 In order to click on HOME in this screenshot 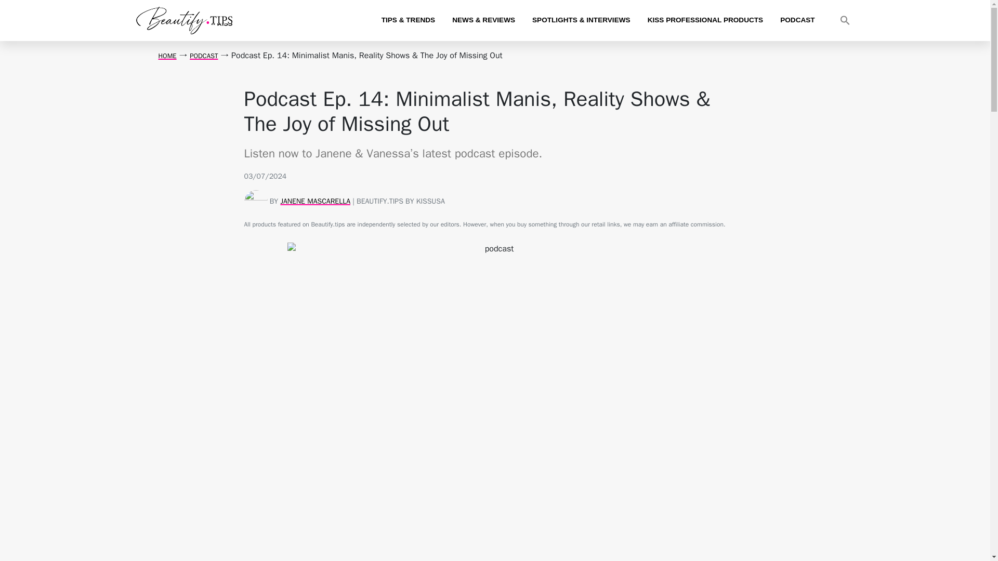, I will do `click(167, 56)`.